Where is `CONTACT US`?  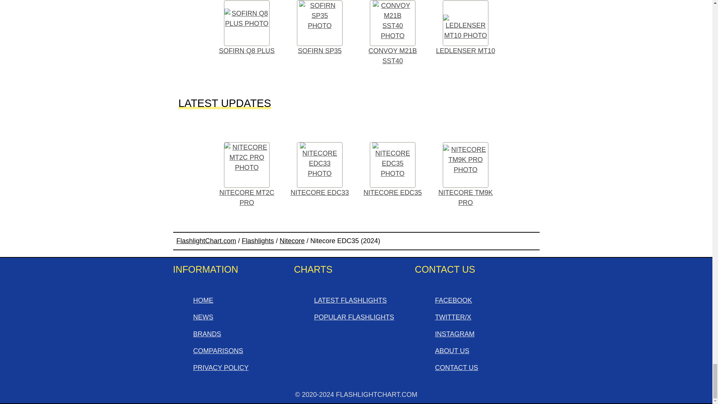
CONTACT US is located at coordinates (456, 367).